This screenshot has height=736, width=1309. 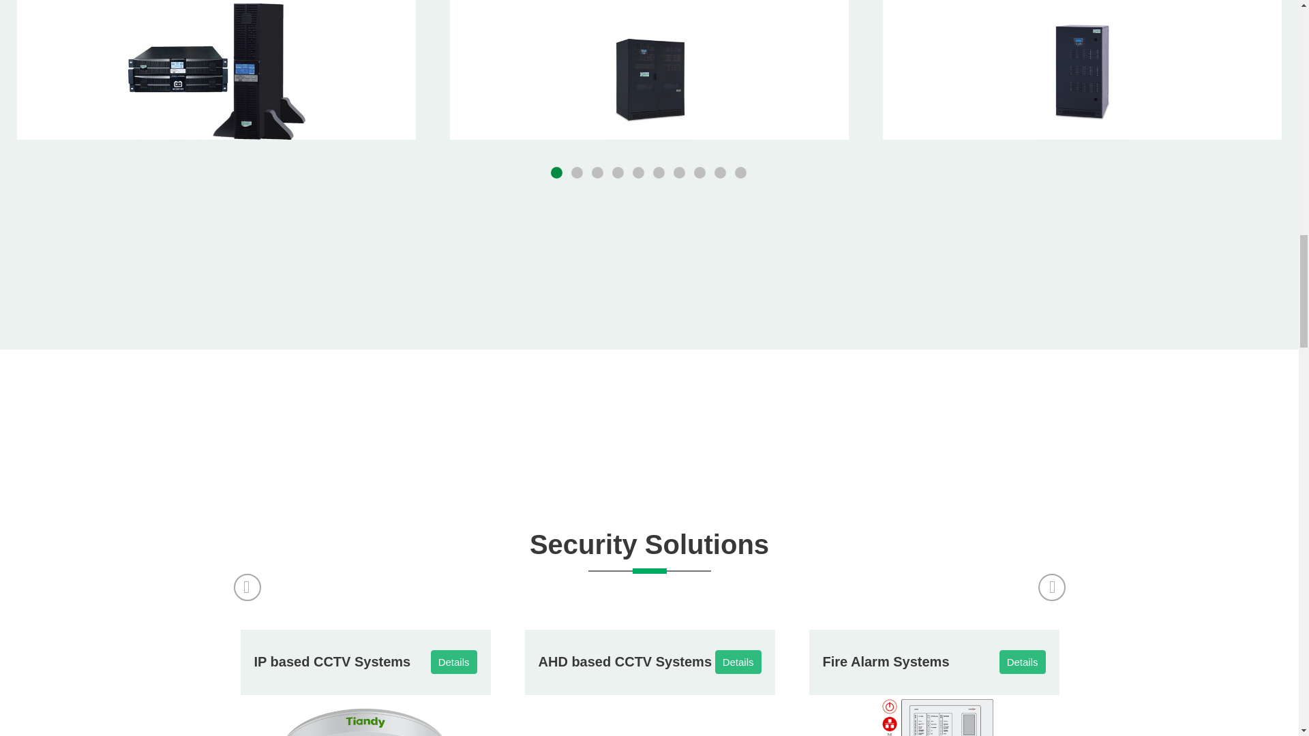 What do you see at coordinates (742, 173) in the screenshot?
I see `10` at bounding box center [742, 173].